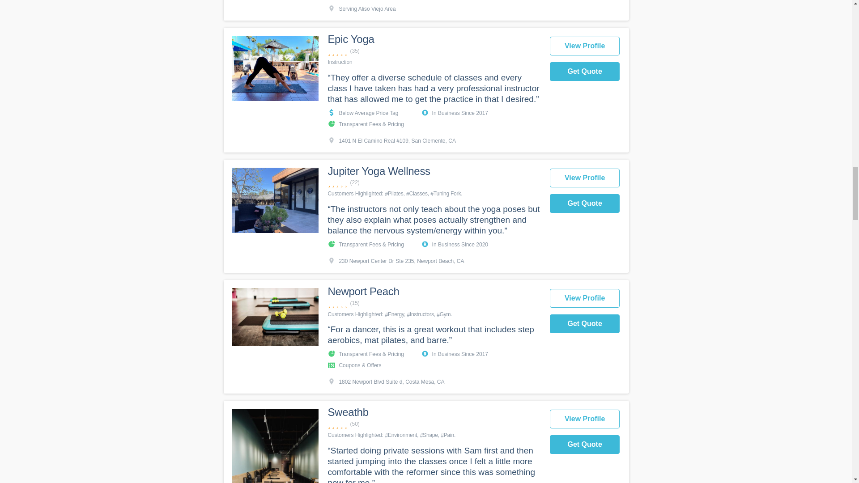 The image size is (859, 483). Describe the element at coordinates (434, 303) in the screenshot. I see `4.8` at that location.